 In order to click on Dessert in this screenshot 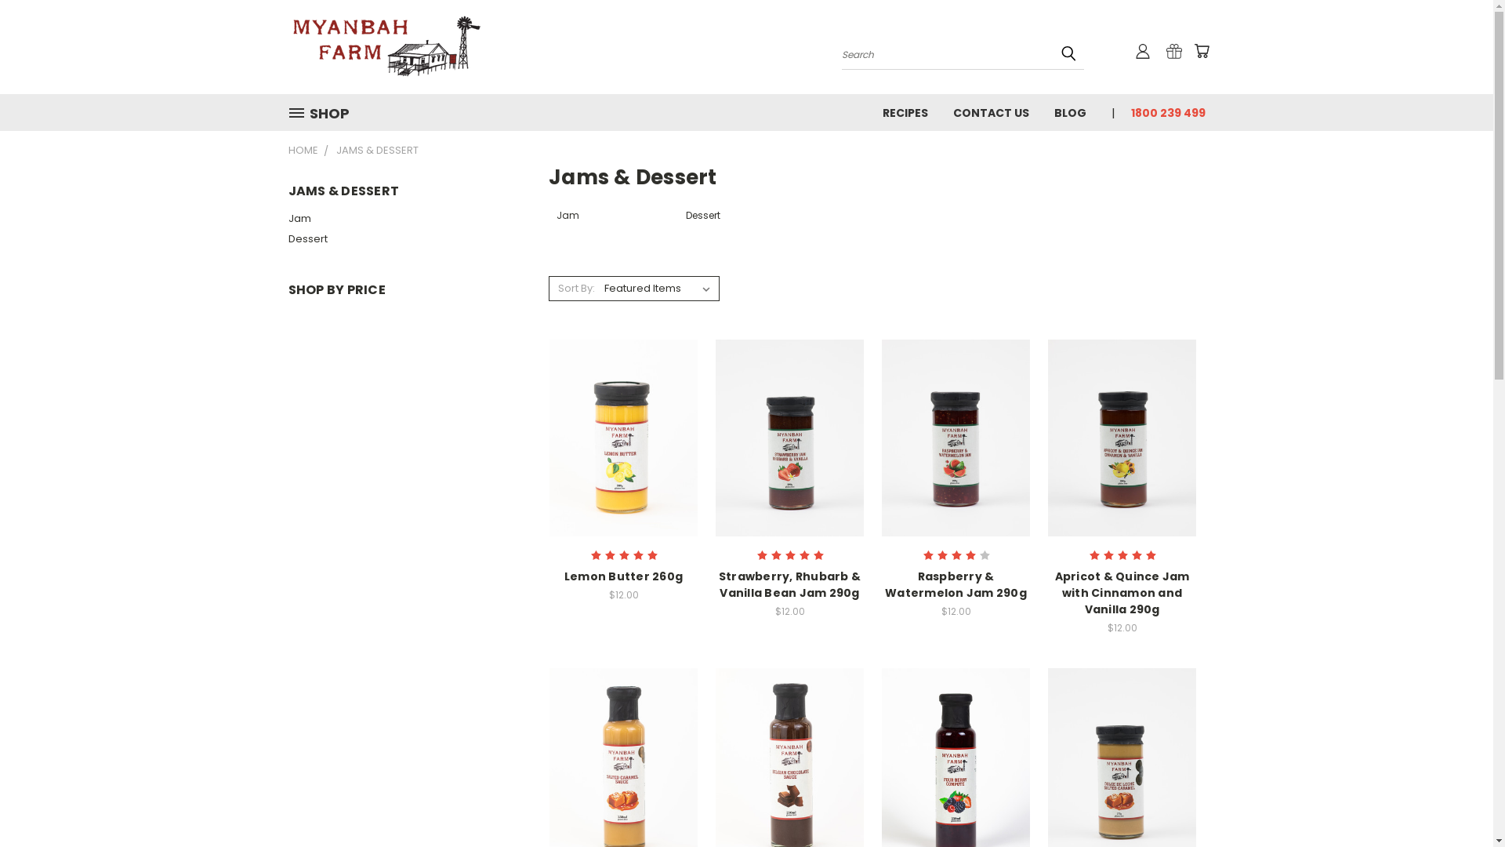, I will do `click(399, 239)`.